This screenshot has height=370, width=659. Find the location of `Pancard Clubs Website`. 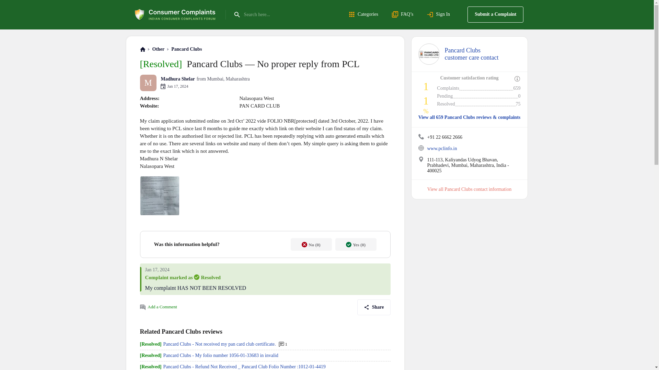

Pancard Clubs Website is located at coordinates (428, 54).